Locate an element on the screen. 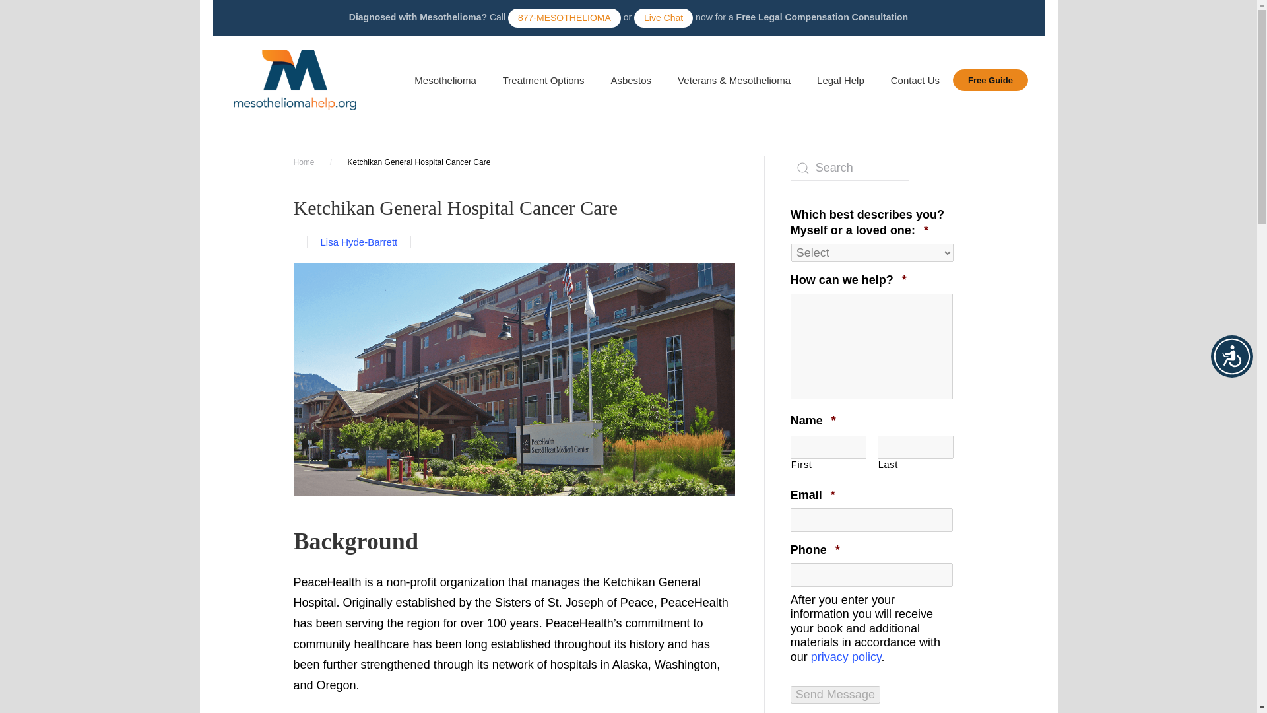  Legal Help is located at coordinates (841, 81).